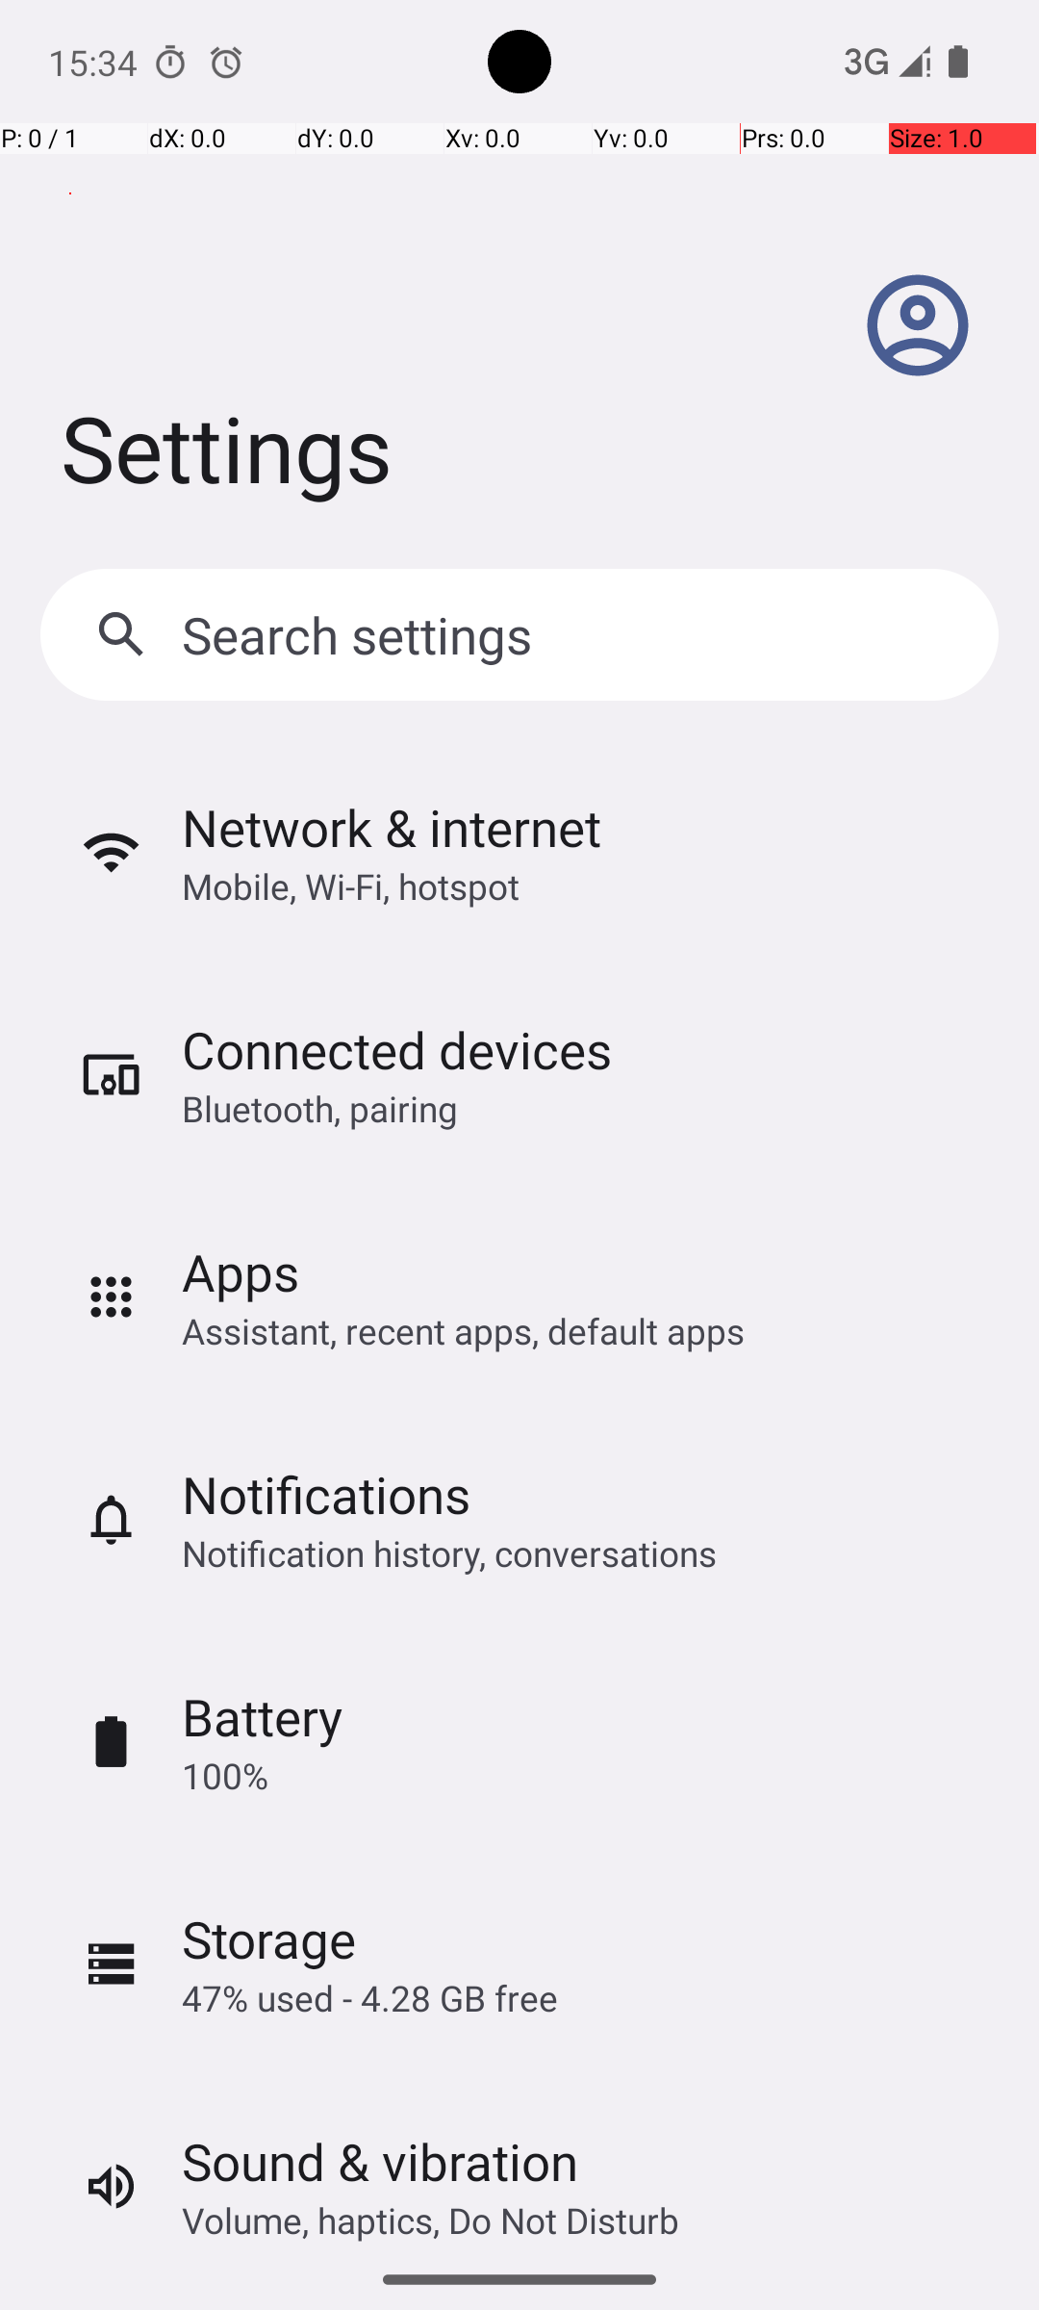  What do you see at coordinates (369, 1998) in the screenshot?
I see `47% used - 4.28 GB free` at bounding box center [369, 1998].